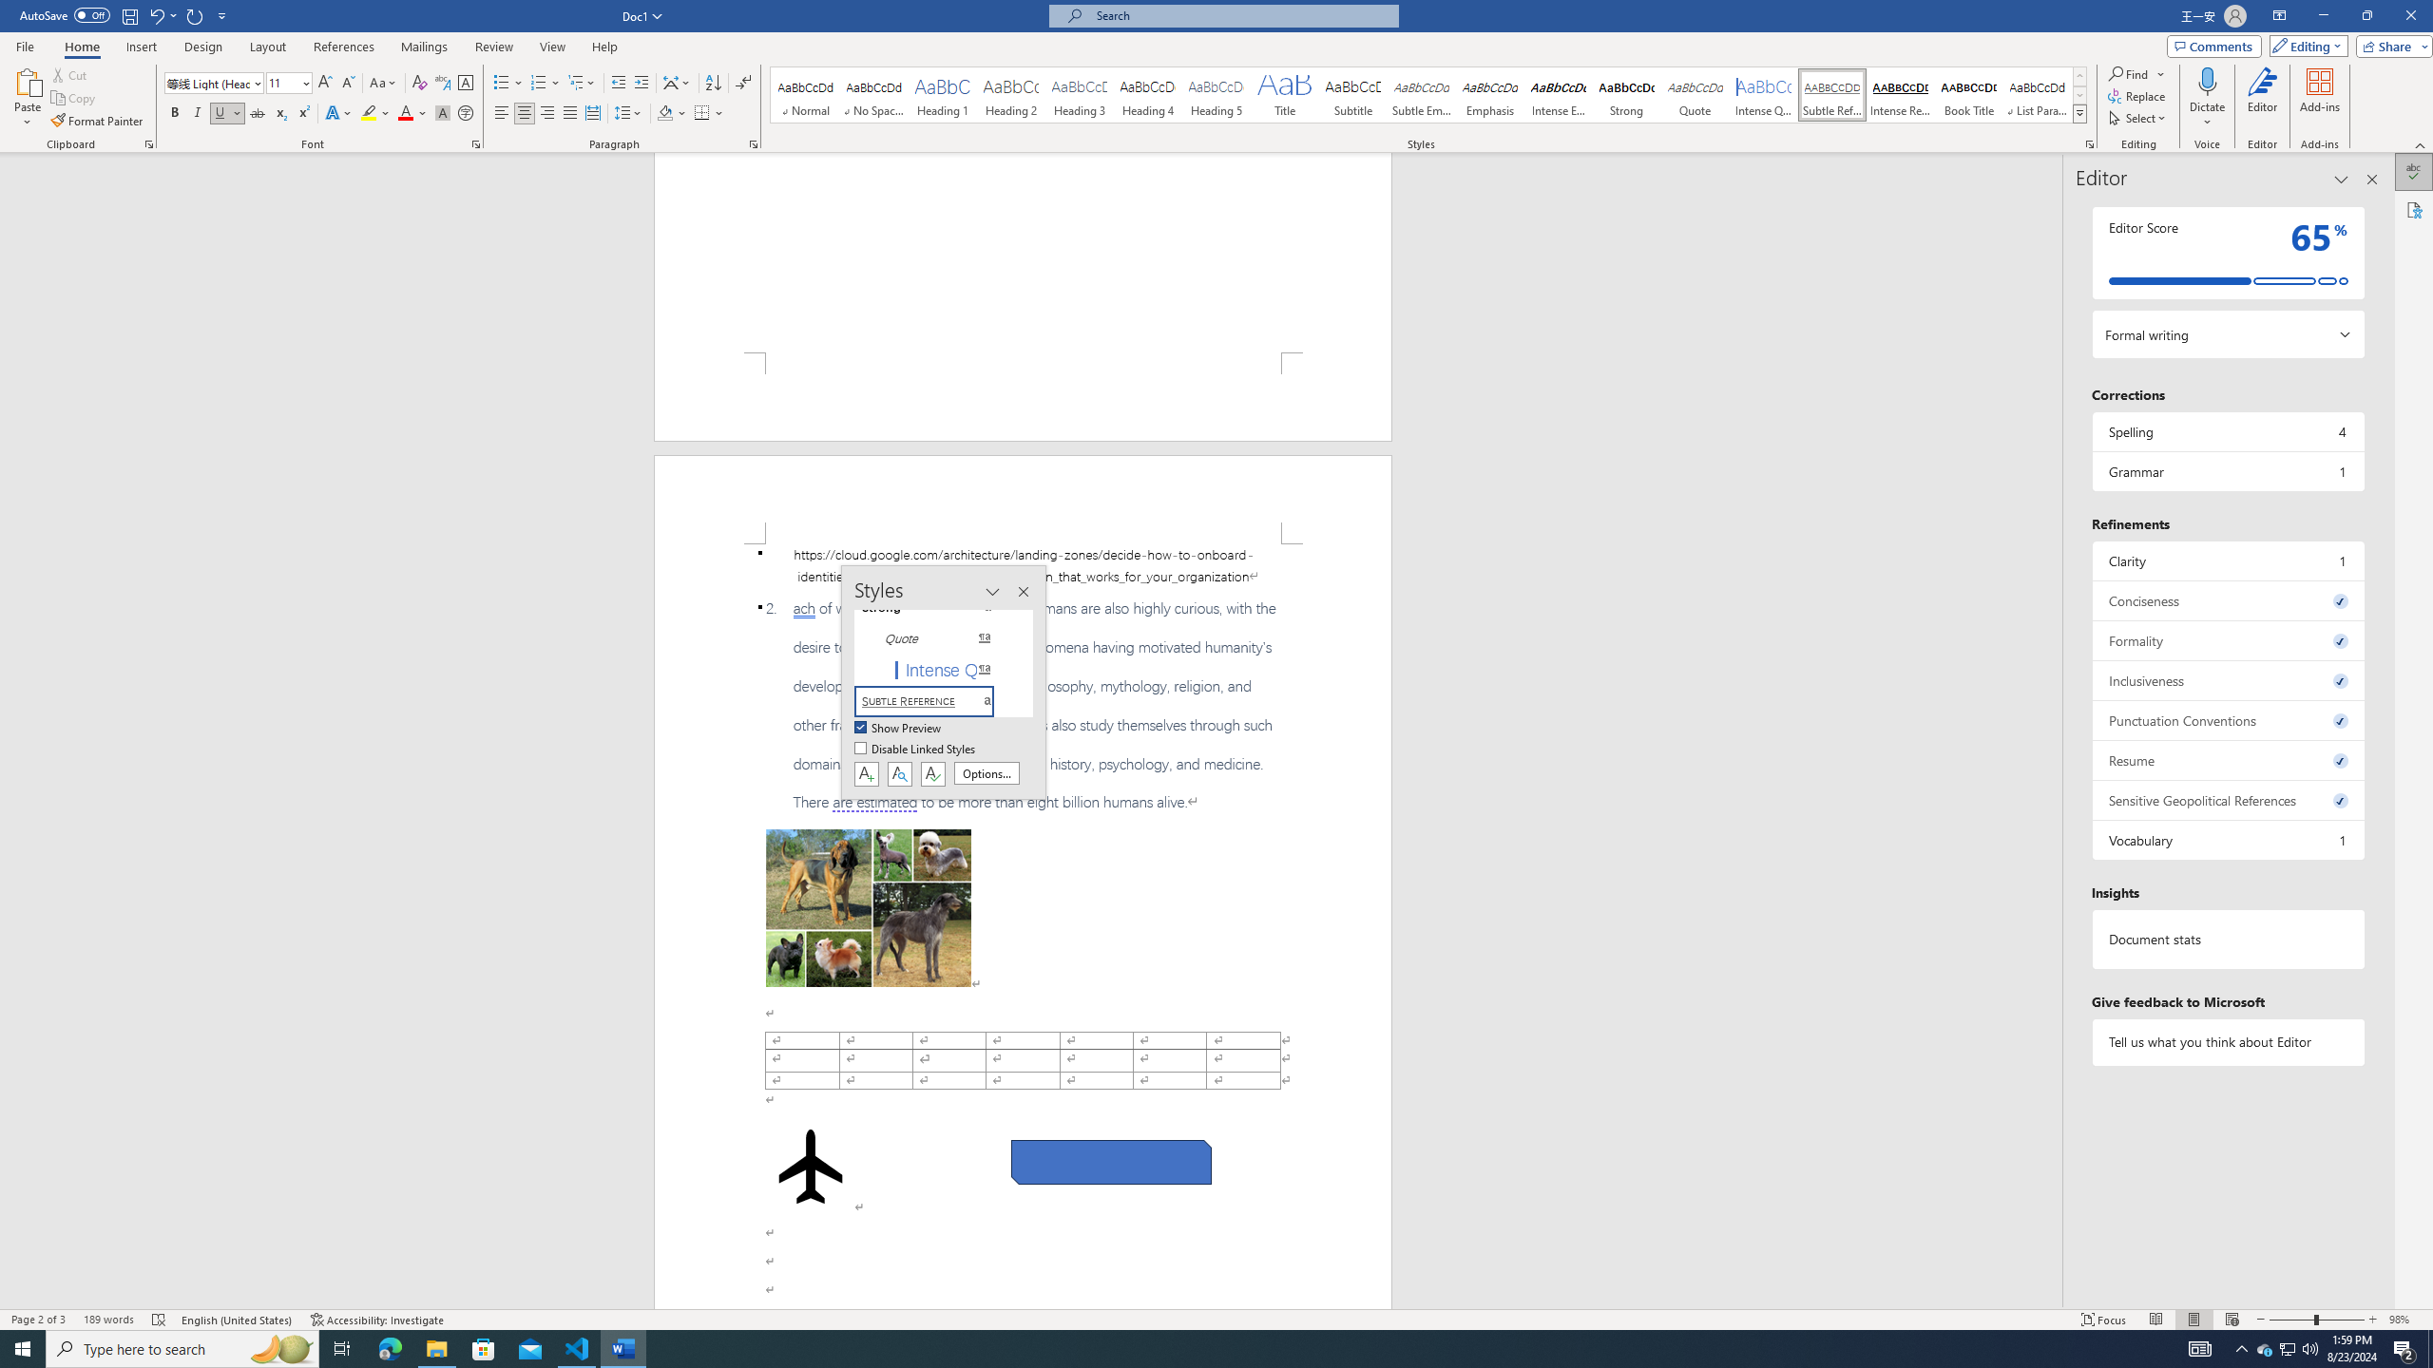 The image size is (2433, 1368). Describe the element at coordinates (629, 114) in the screenshot. I see `Line and Paragraph Spacing` at that location.